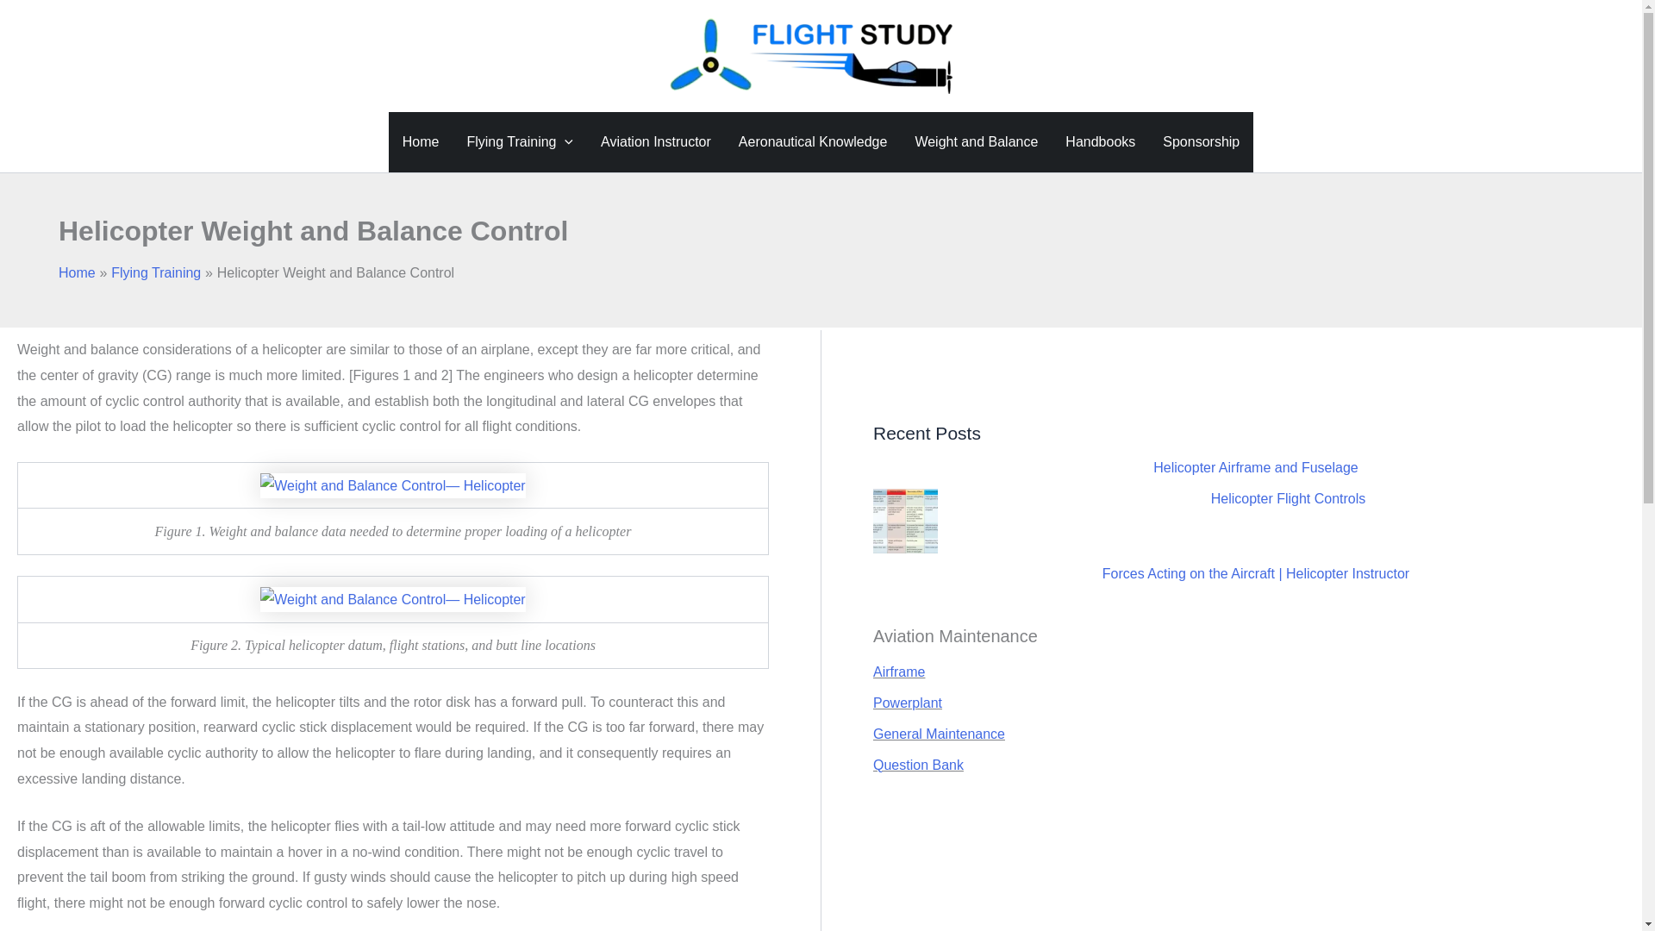 This screenshot has height=931, width=1655. What do you see at coordinates (1255, 467) in the screenshot?
I see `Helicopter Airframe and Fuselage` at bounding box center [1255, 467].